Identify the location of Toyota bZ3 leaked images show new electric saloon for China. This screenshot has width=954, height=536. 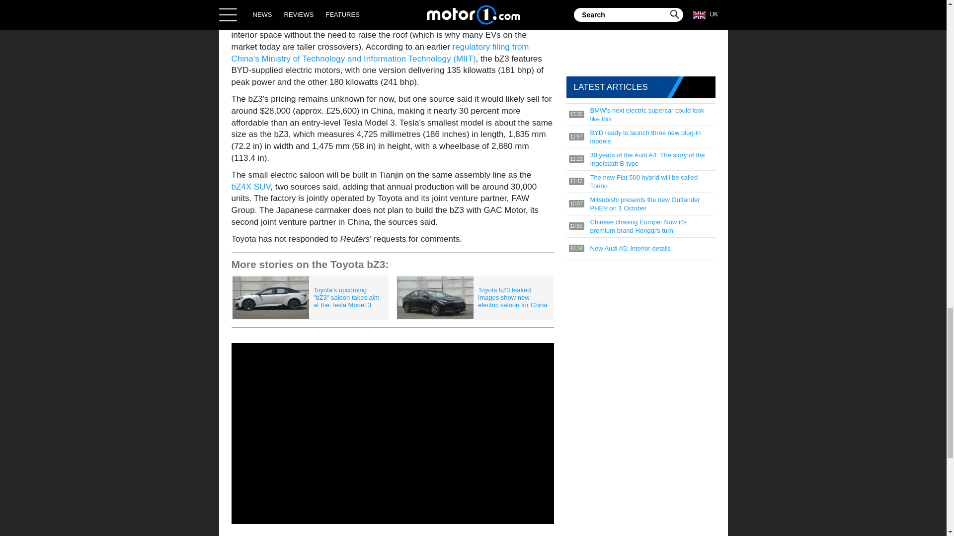
(474, 298).